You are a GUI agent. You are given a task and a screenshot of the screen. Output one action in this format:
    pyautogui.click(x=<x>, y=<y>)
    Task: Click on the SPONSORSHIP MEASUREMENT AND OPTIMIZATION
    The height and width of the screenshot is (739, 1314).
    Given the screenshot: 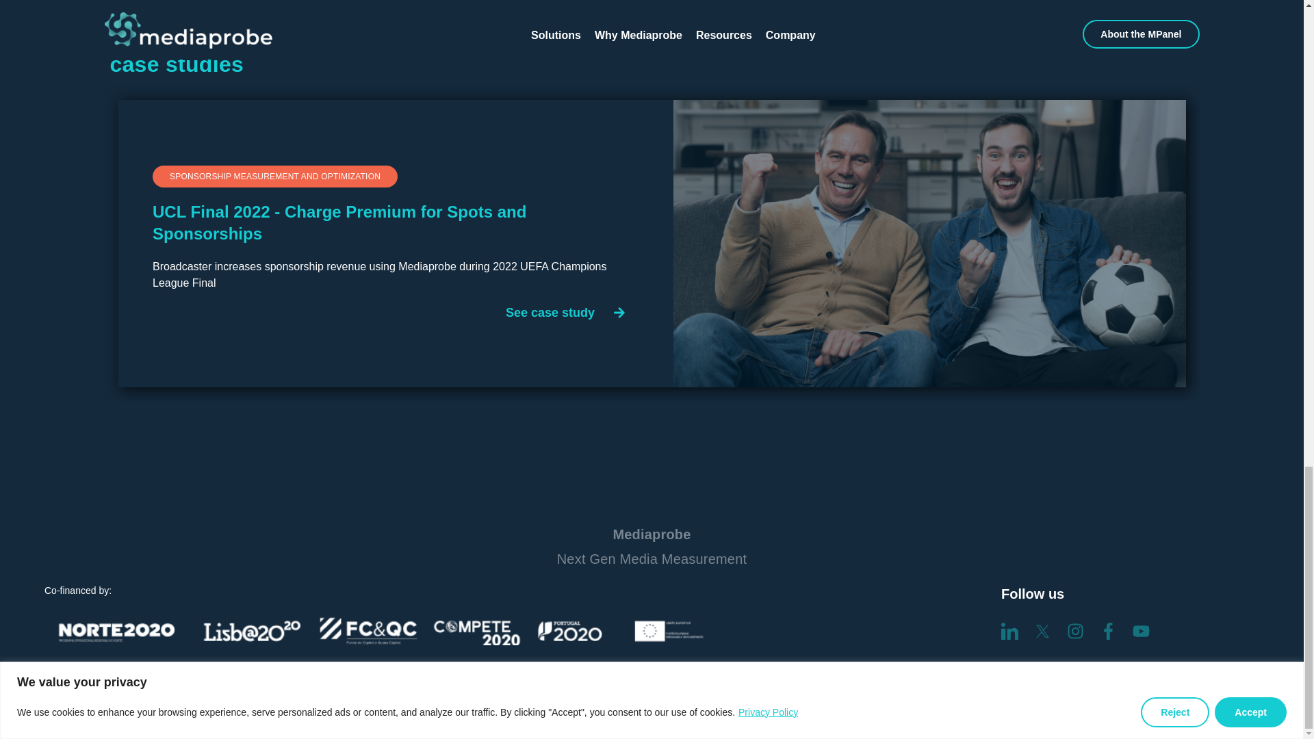 What is the action you would take?
    pyautogui.click(x=652, y=552)
    